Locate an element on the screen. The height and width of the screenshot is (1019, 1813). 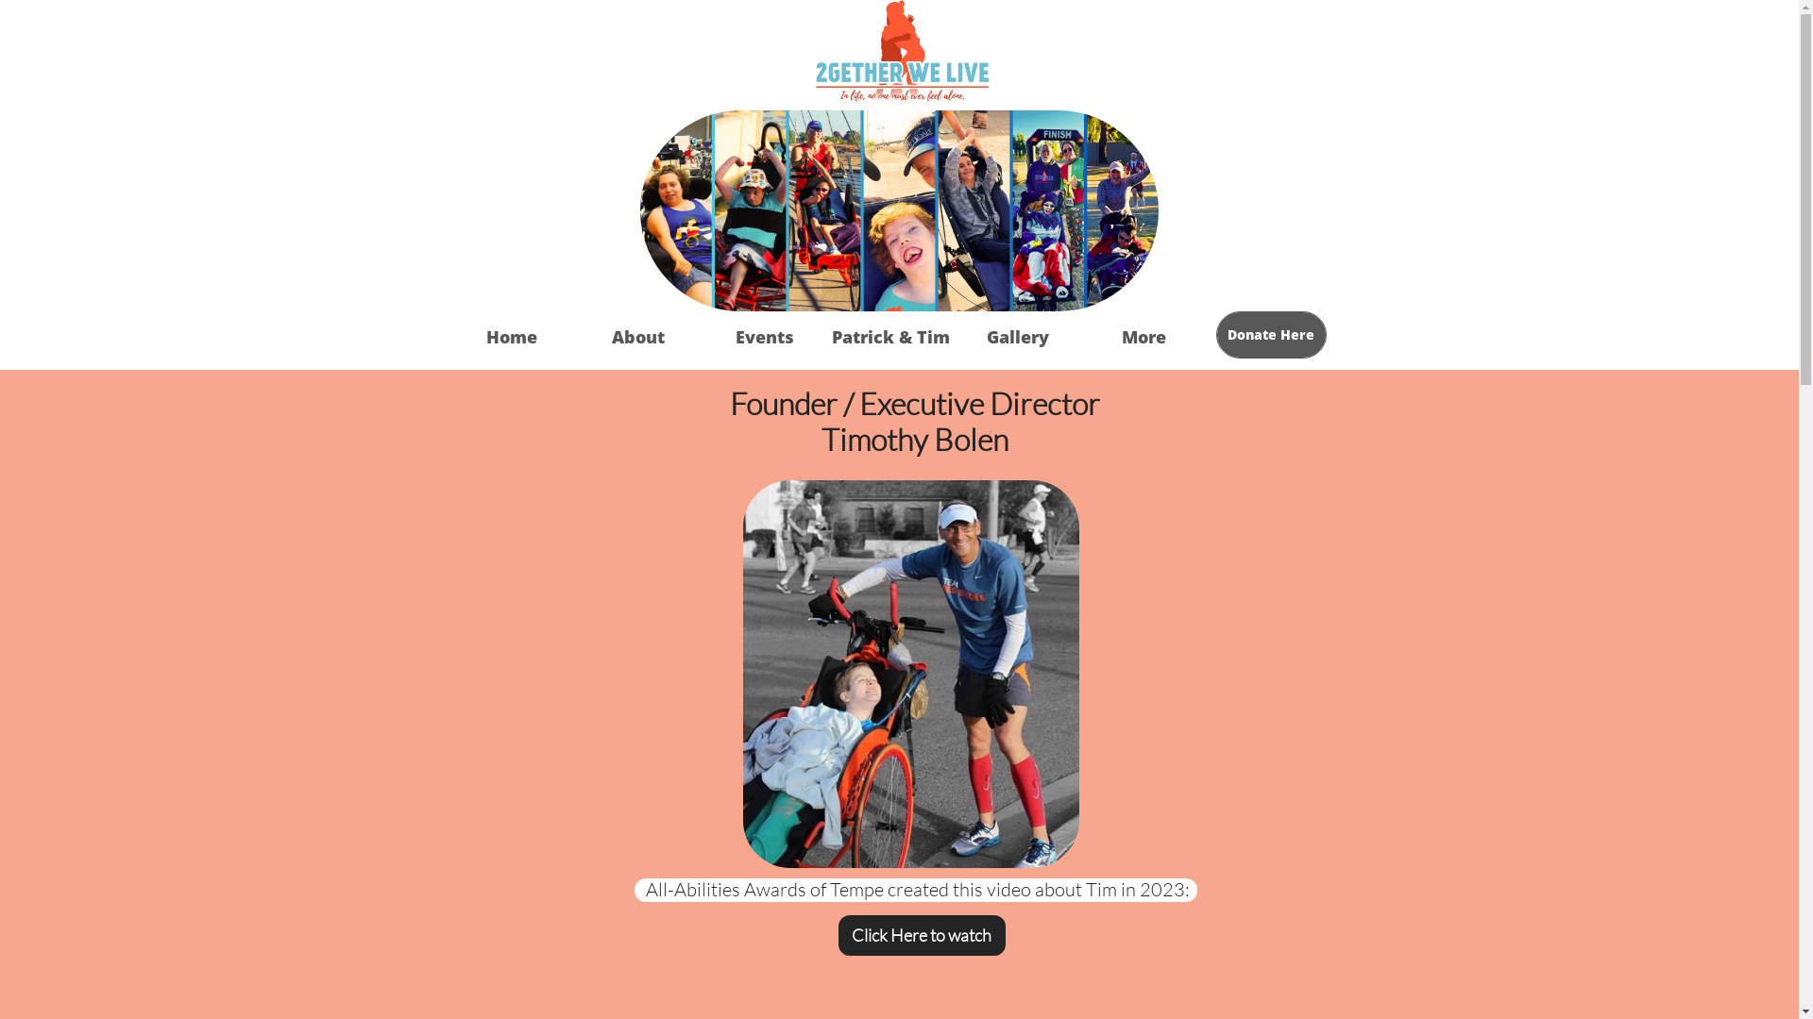
Donate Here is located at coordinates (1271, 335).